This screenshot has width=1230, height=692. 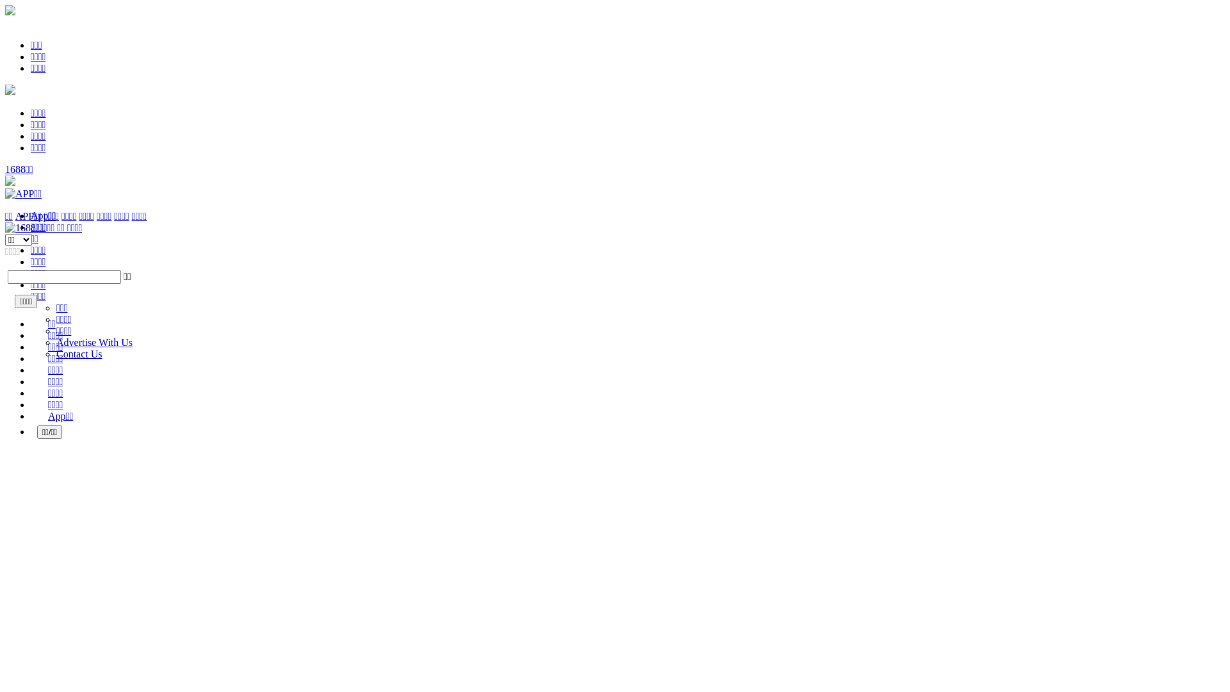 What do you see at coordinates (95, 342) in the screenshot?
I see `Advertise With Us` at bounding box center [95, 342].